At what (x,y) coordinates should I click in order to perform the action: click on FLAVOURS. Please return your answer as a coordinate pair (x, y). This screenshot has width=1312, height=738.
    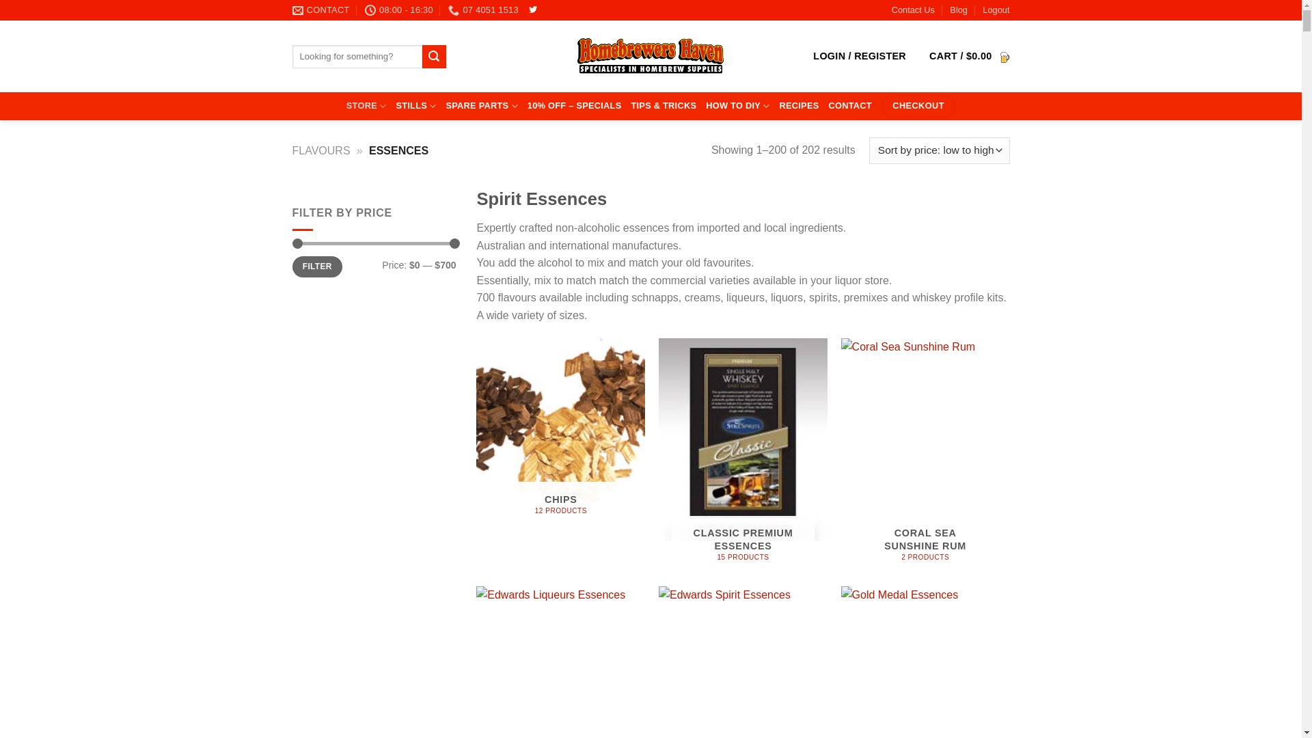
    Looking at the image, I should click on (321, 150).